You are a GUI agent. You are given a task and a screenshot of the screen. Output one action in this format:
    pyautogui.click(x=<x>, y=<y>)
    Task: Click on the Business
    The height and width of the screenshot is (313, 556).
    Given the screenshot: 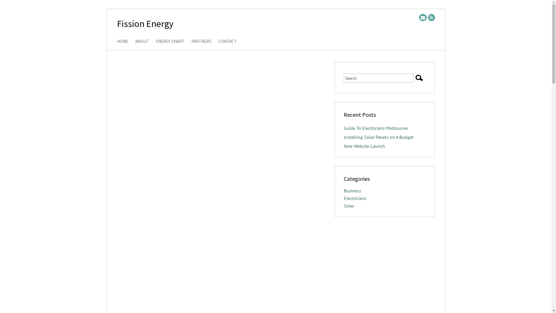 What is the action you would take?
    pyautogui.click(x=352, y=191)
    